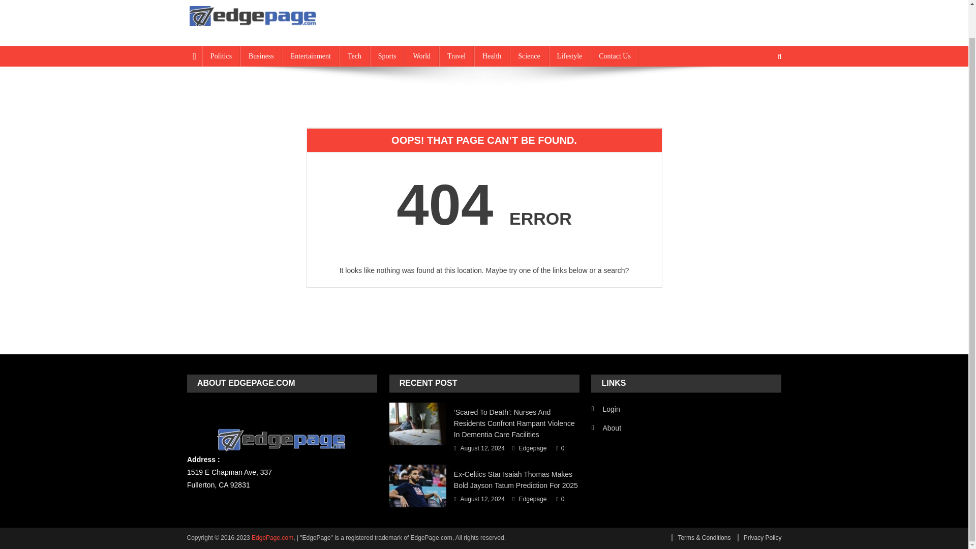 The height and width of the screenshot is (549, 976). What do you see at coordinates (760, 90) in the screenshot?
I see `Search` at bounding box center [760, 90].